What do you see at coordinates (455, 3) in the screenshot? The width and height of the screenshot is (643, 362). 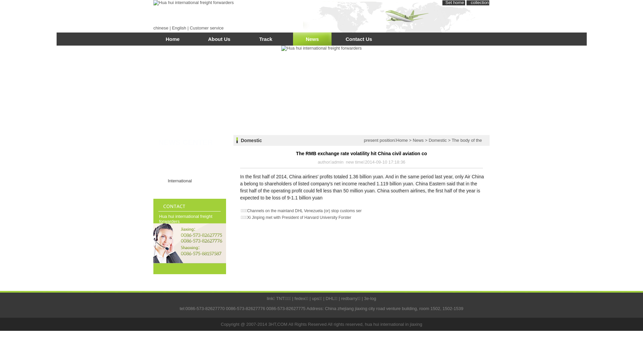 I see `Set home` at bounding box center [455, 3].